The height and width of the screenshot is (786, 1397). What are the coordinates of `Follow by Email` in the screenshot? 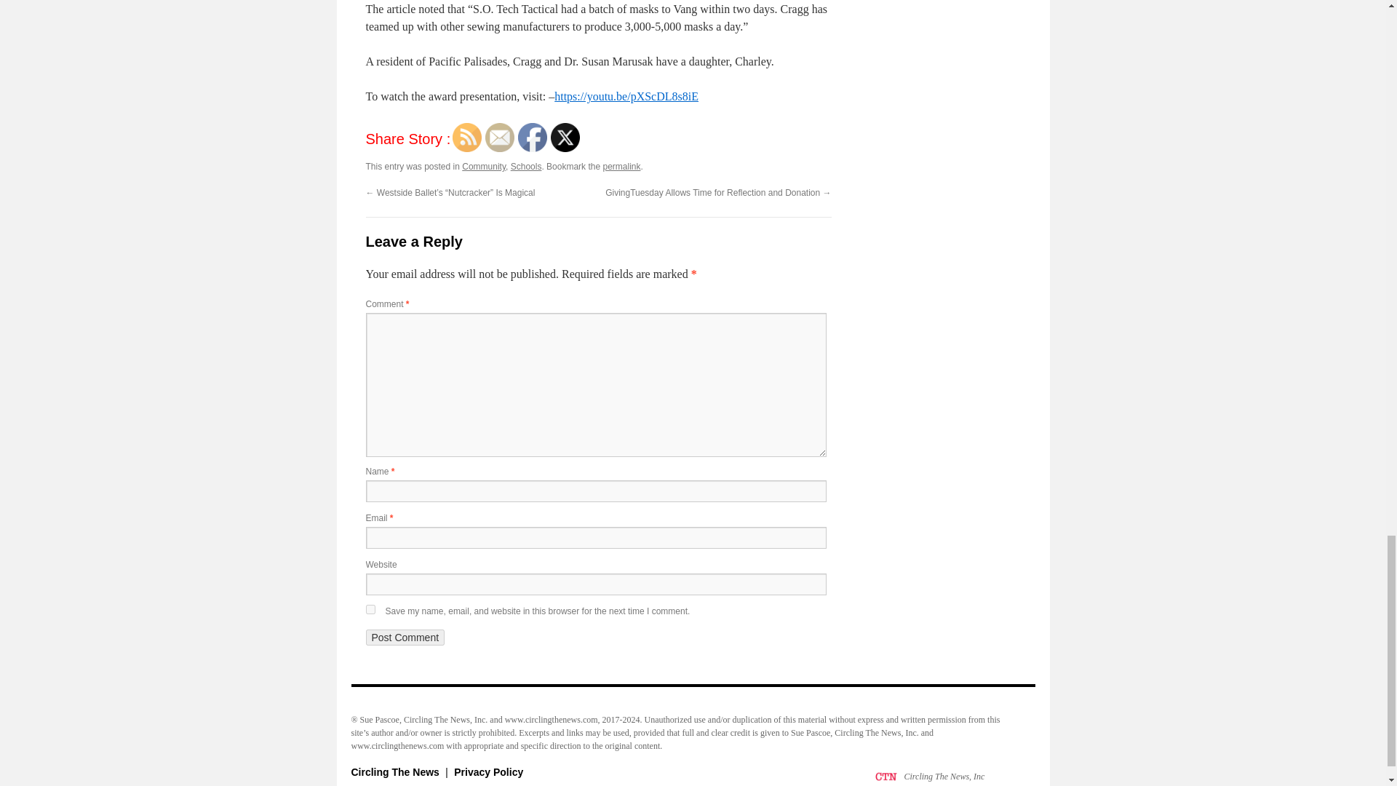 It's located at (499, 137).